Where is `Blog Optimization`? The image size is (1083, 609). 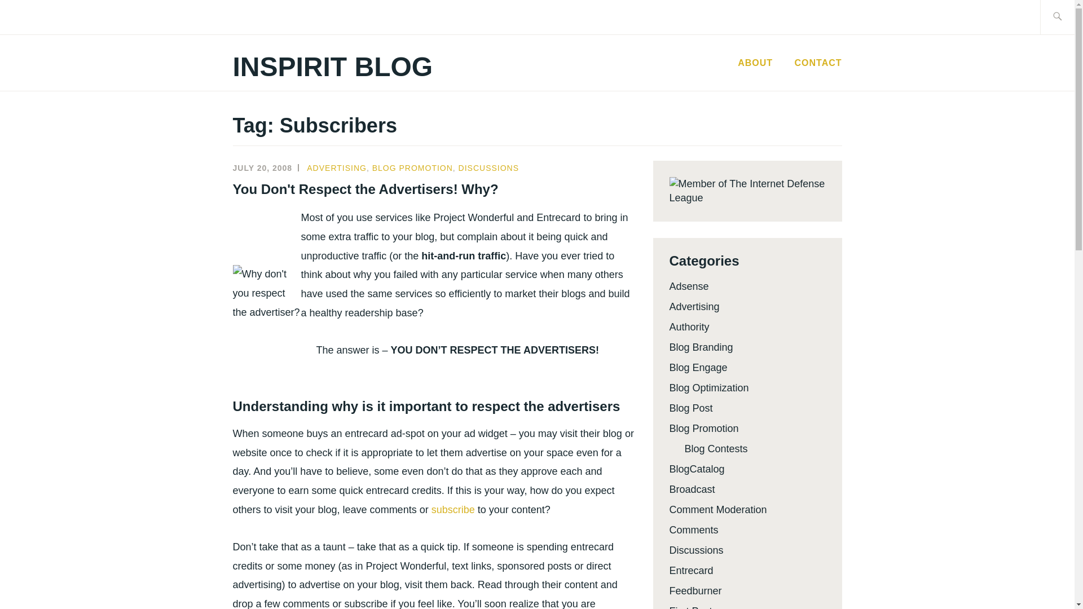 Blog Optimization is located at coordinates (708, 388).